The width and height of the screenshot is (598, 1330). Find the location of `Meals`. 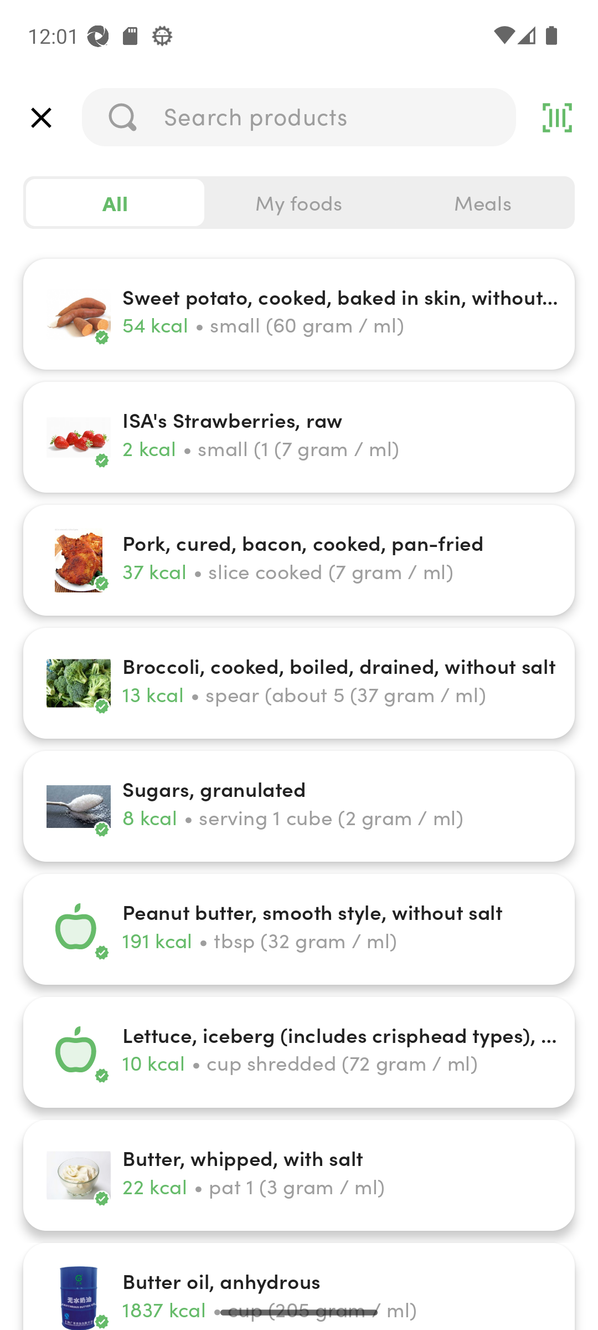

Meals is located at coordinates (482, 203).